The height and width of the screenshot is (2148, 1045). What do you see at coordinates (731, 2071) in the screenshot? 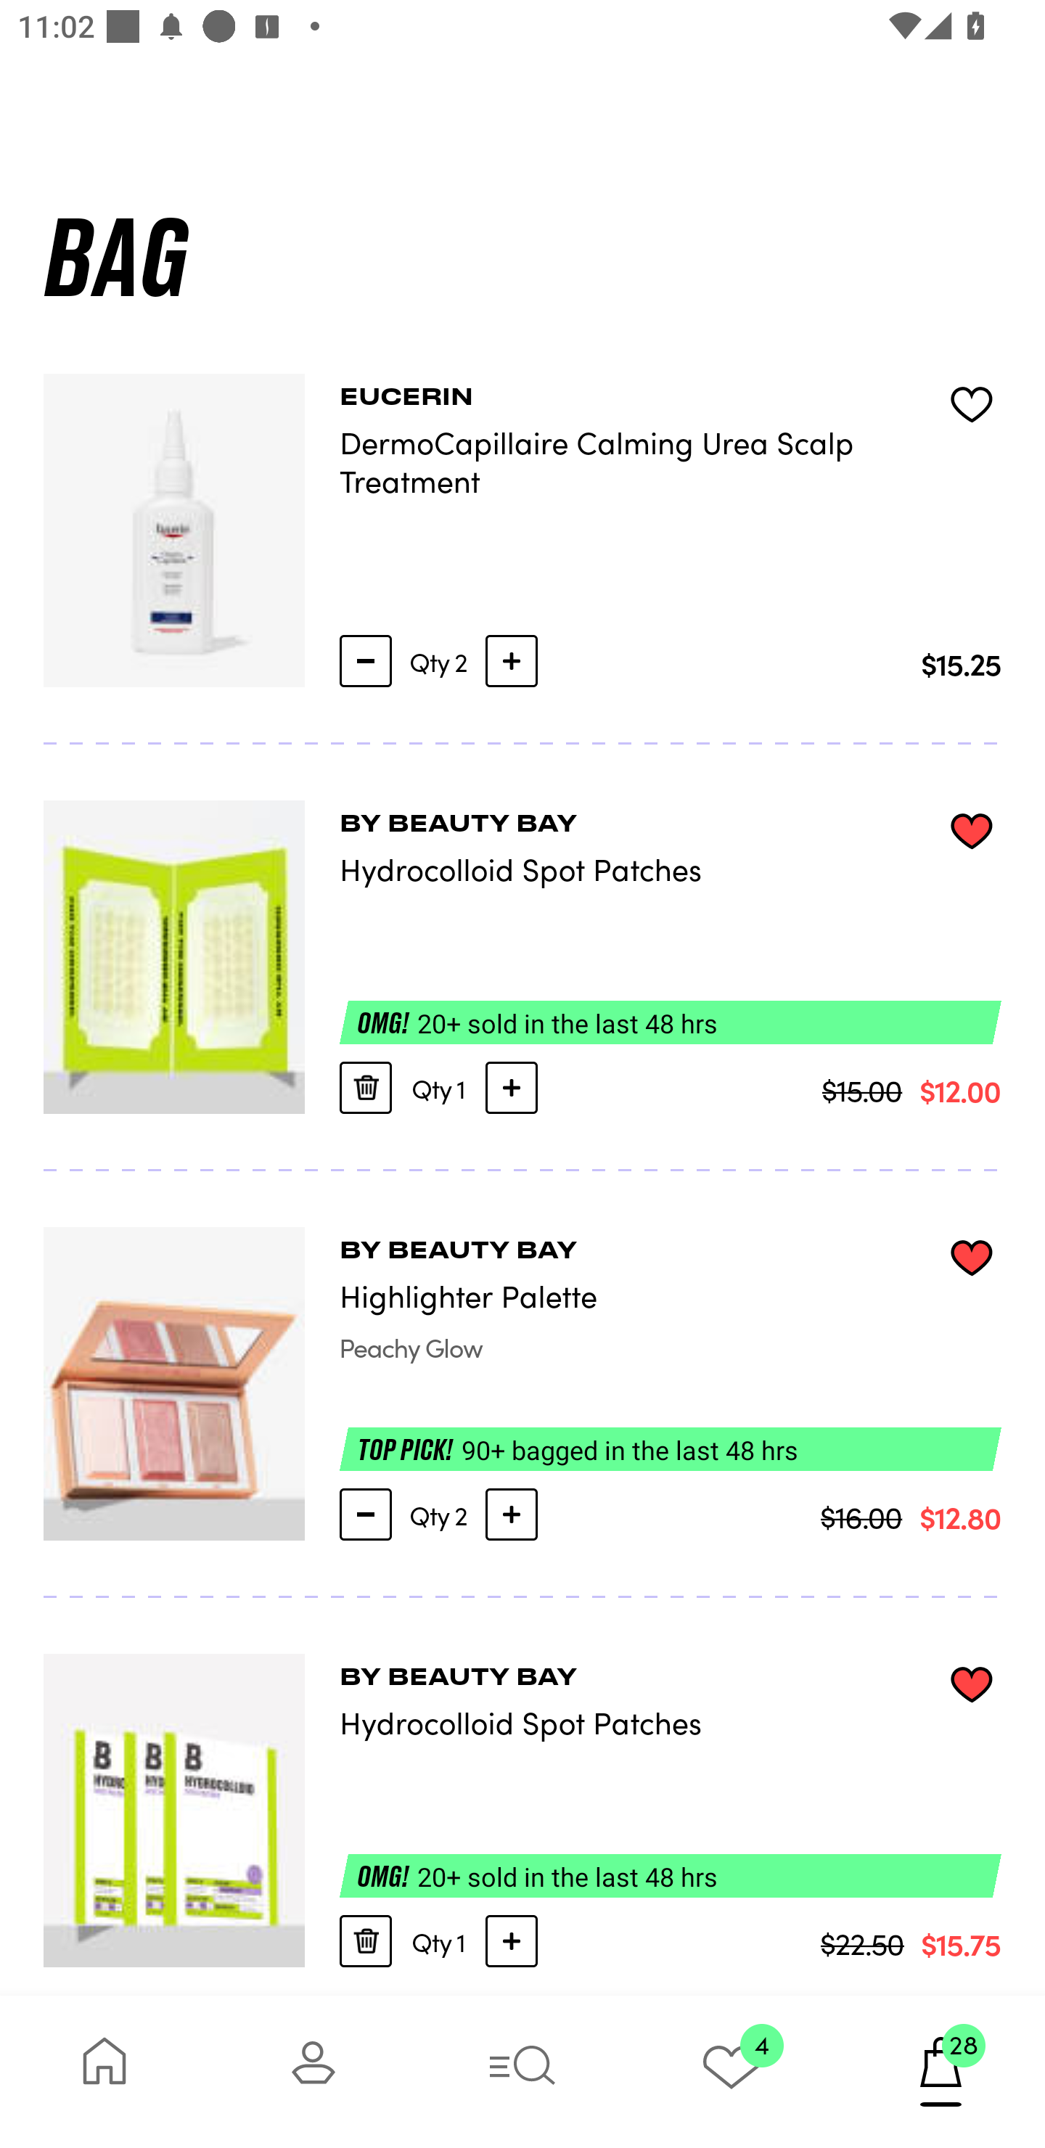
I see `4` at bounding box center [731, 2071].